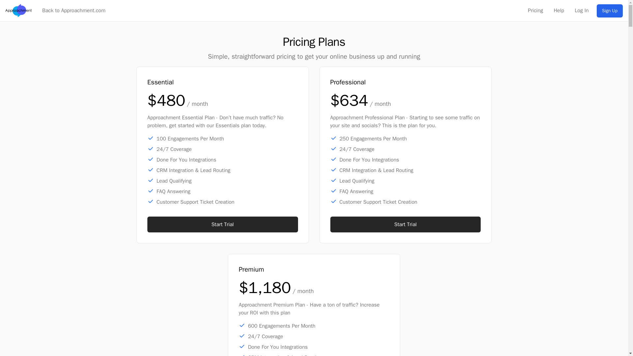  I want to click on Sign Up, so click(610, 11).